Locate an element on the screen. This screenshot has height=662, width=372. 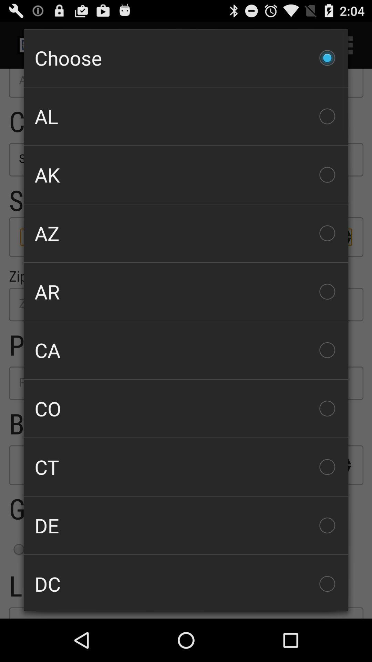
swipe until al checkbox is located at coordinates (186, 116).